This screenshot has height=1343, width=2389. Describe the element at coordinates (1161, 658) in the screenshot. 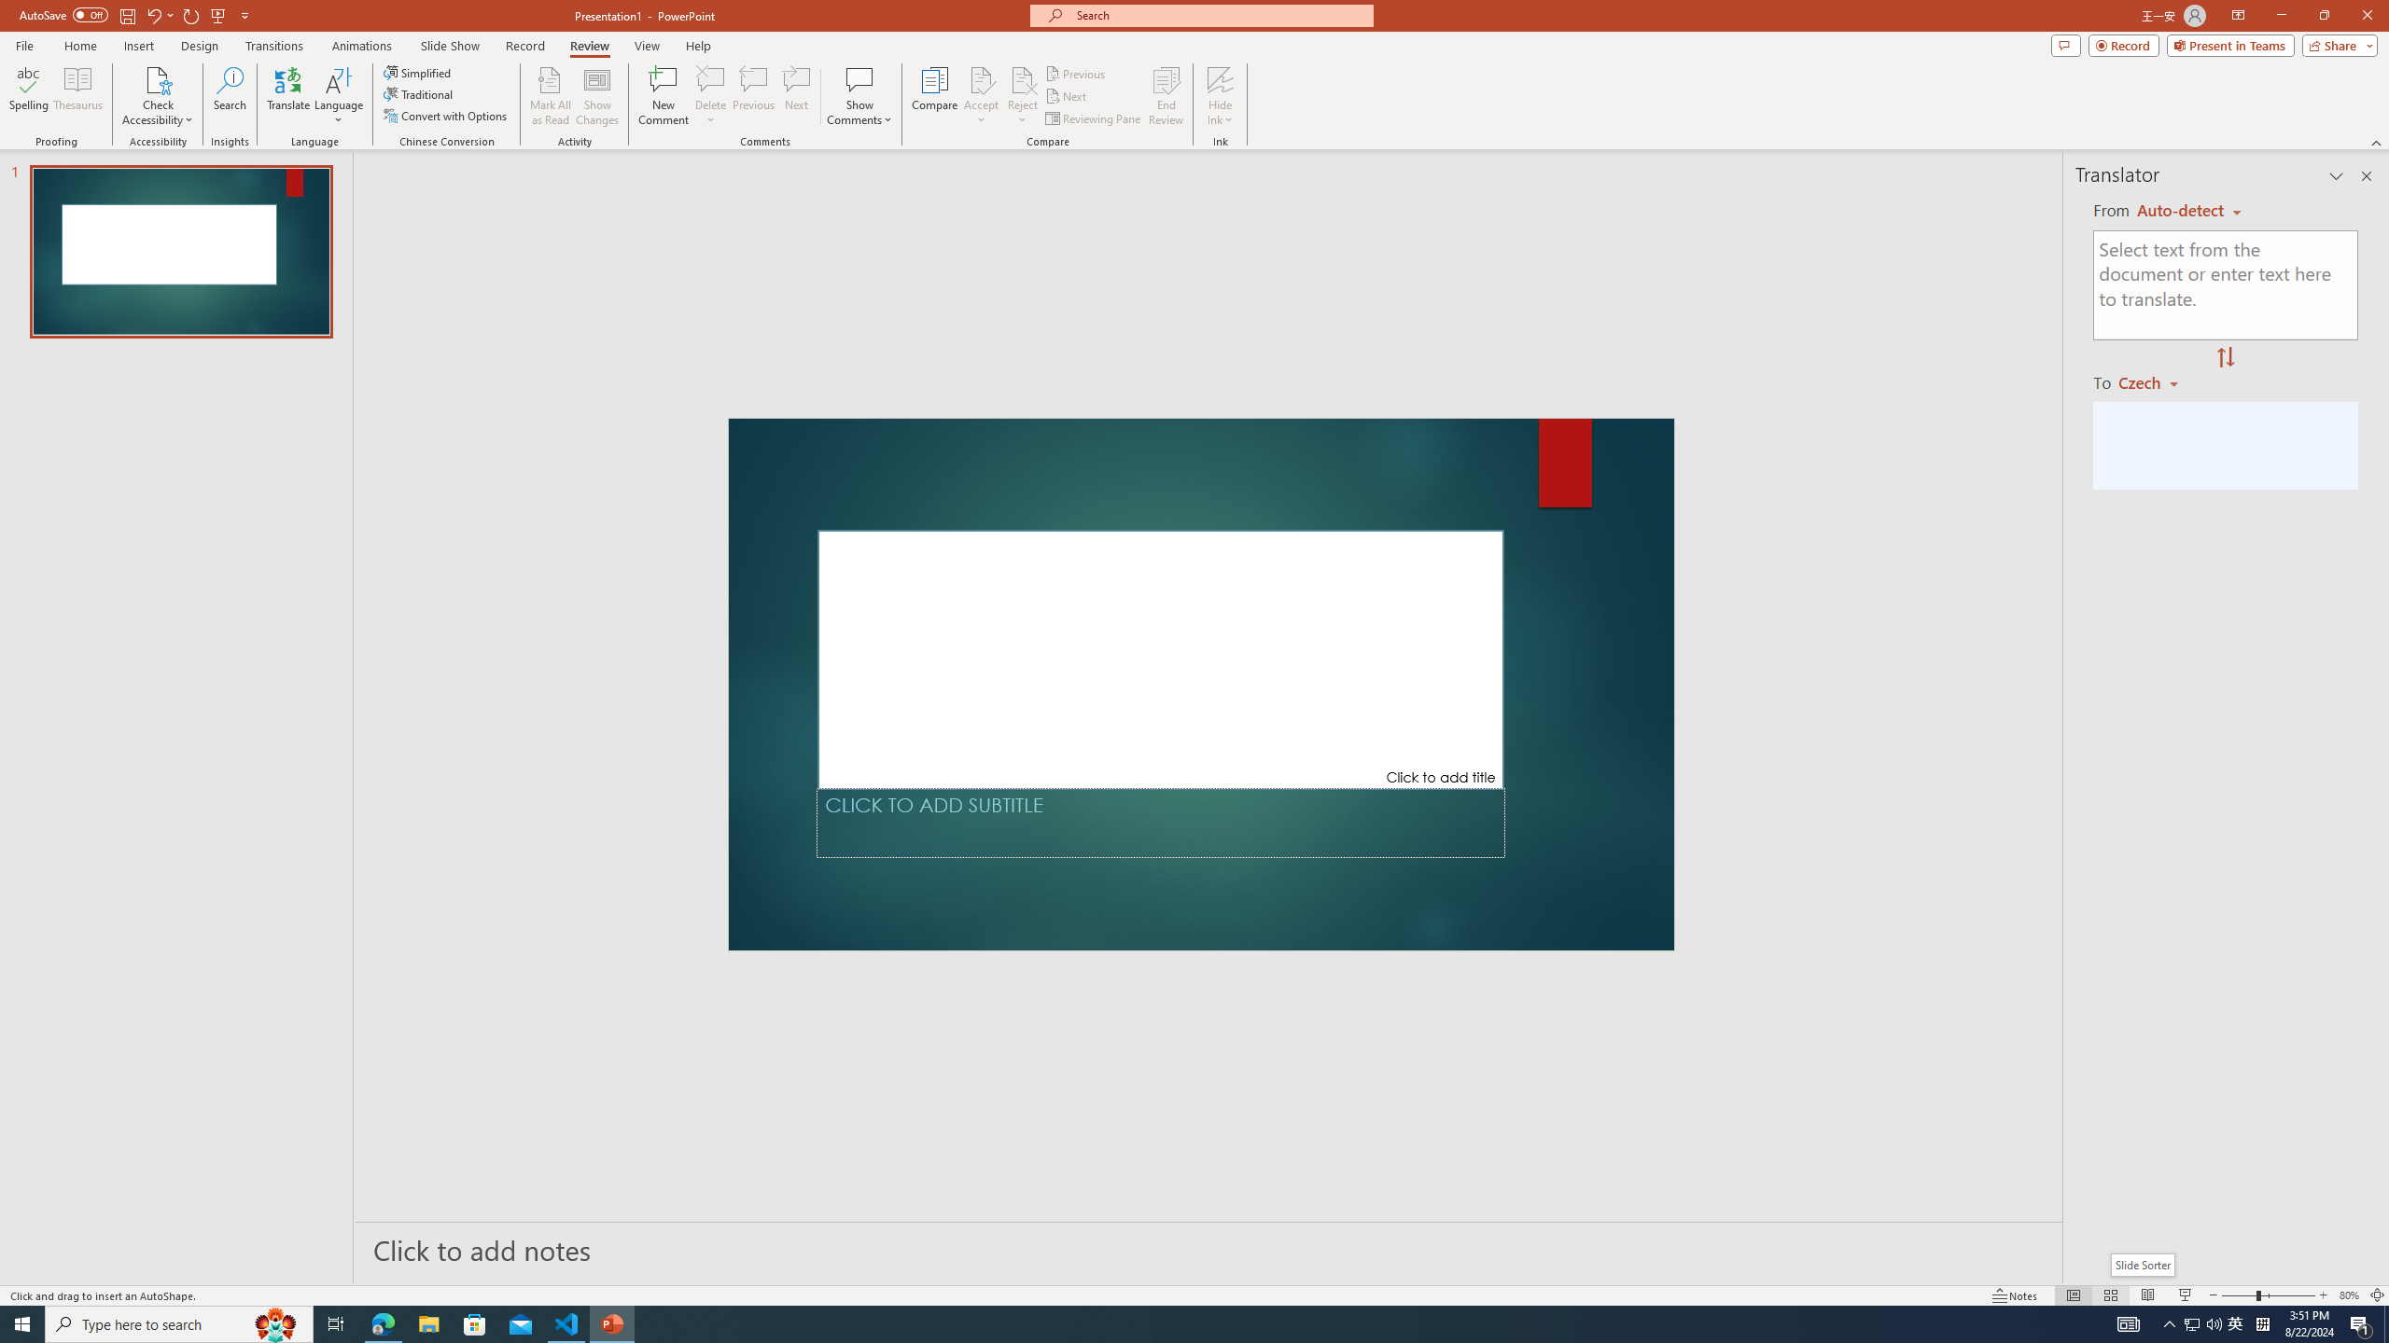

I see `Title TextBox` at that location.